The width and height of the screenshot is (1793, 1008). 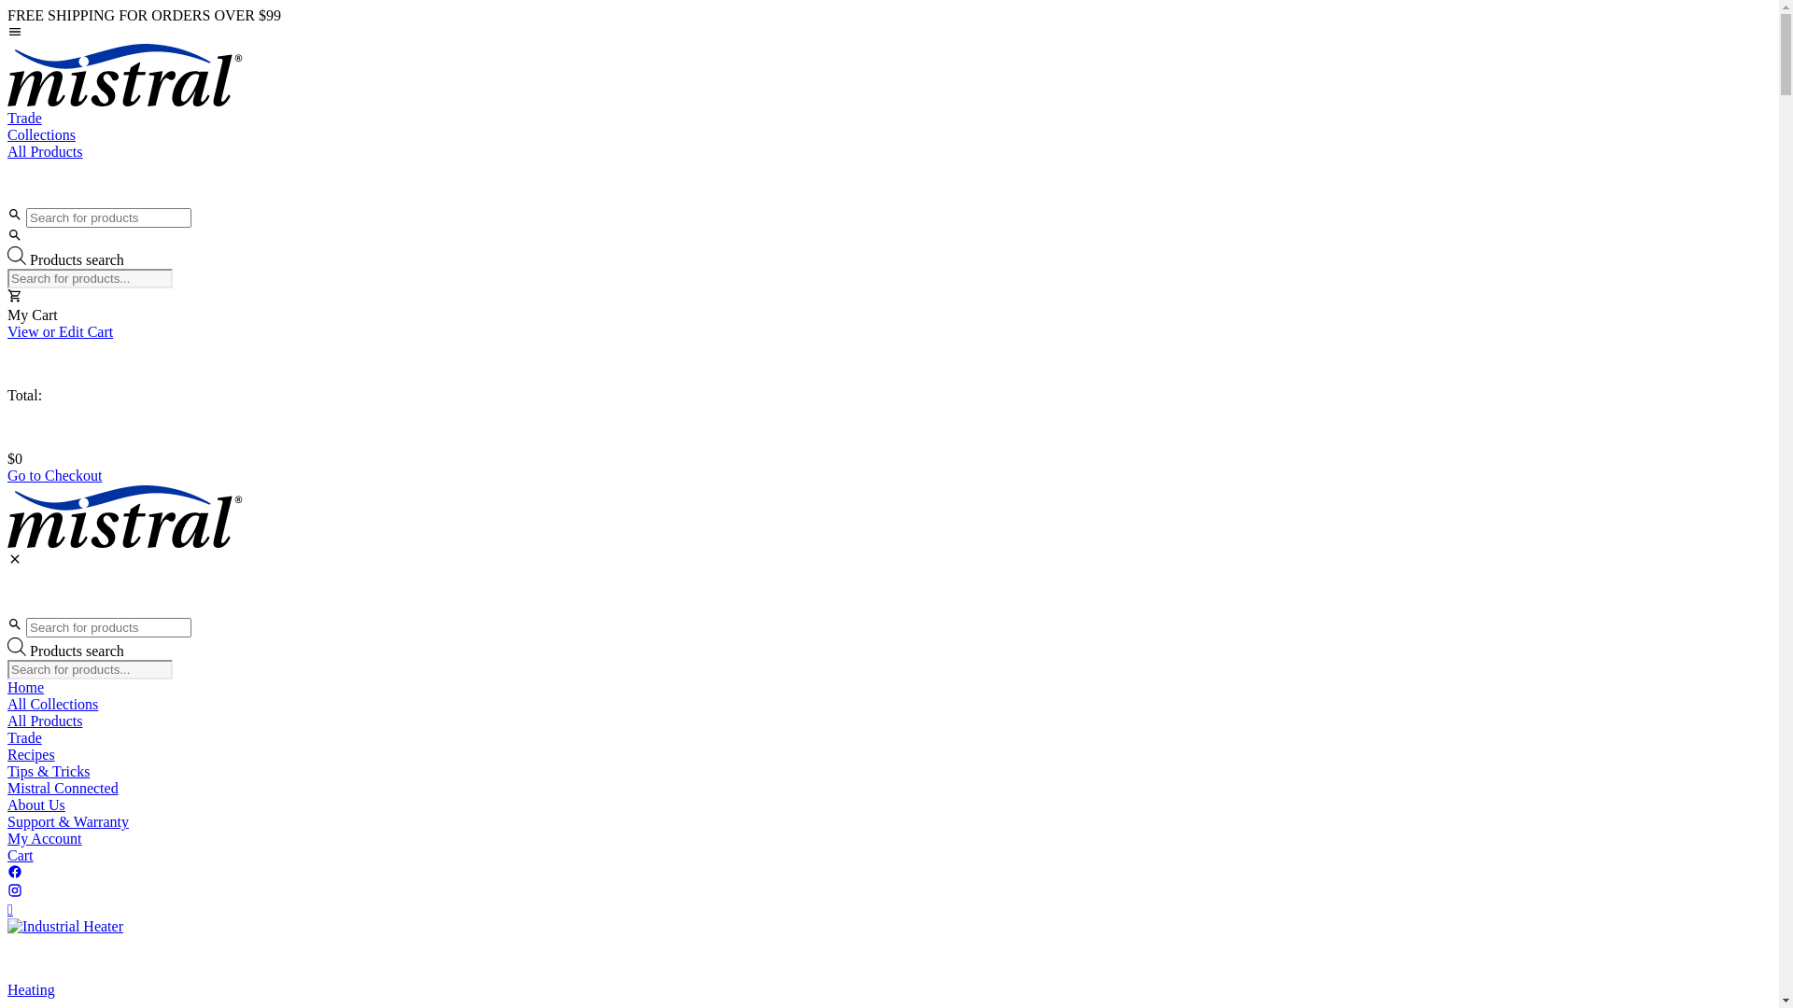 What do you see at coordinates (889, 856) in the screenshot?
I see `Cart` at bounding box center [889, 856].